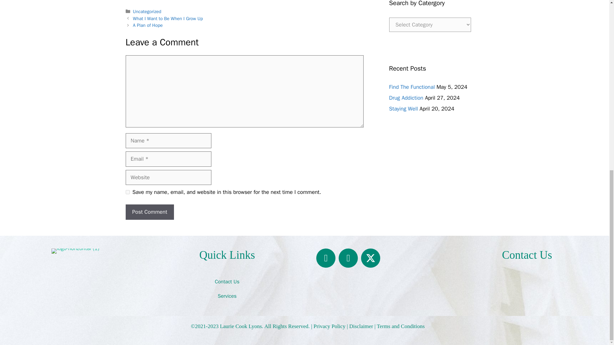 The height and width of the screenshot is (345, 614). What do you see at coordinates (403, 109) in the screenshot?
I see `Staying Well` at bounding box center [403, 109].